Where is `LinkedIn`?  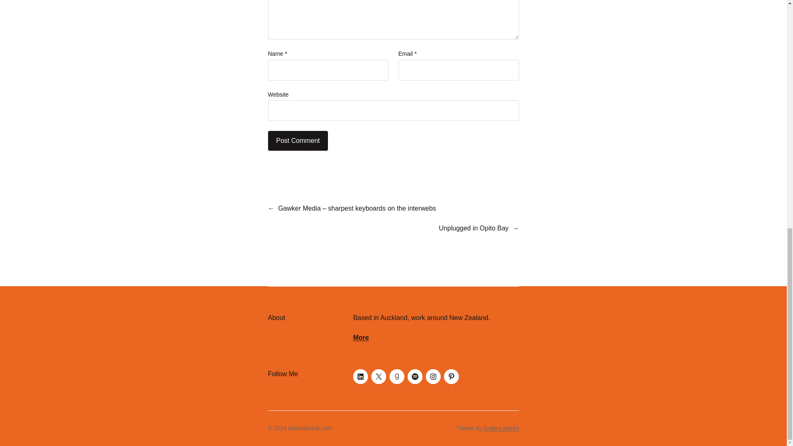
LinkedIn is located at coordinates (360, 377).